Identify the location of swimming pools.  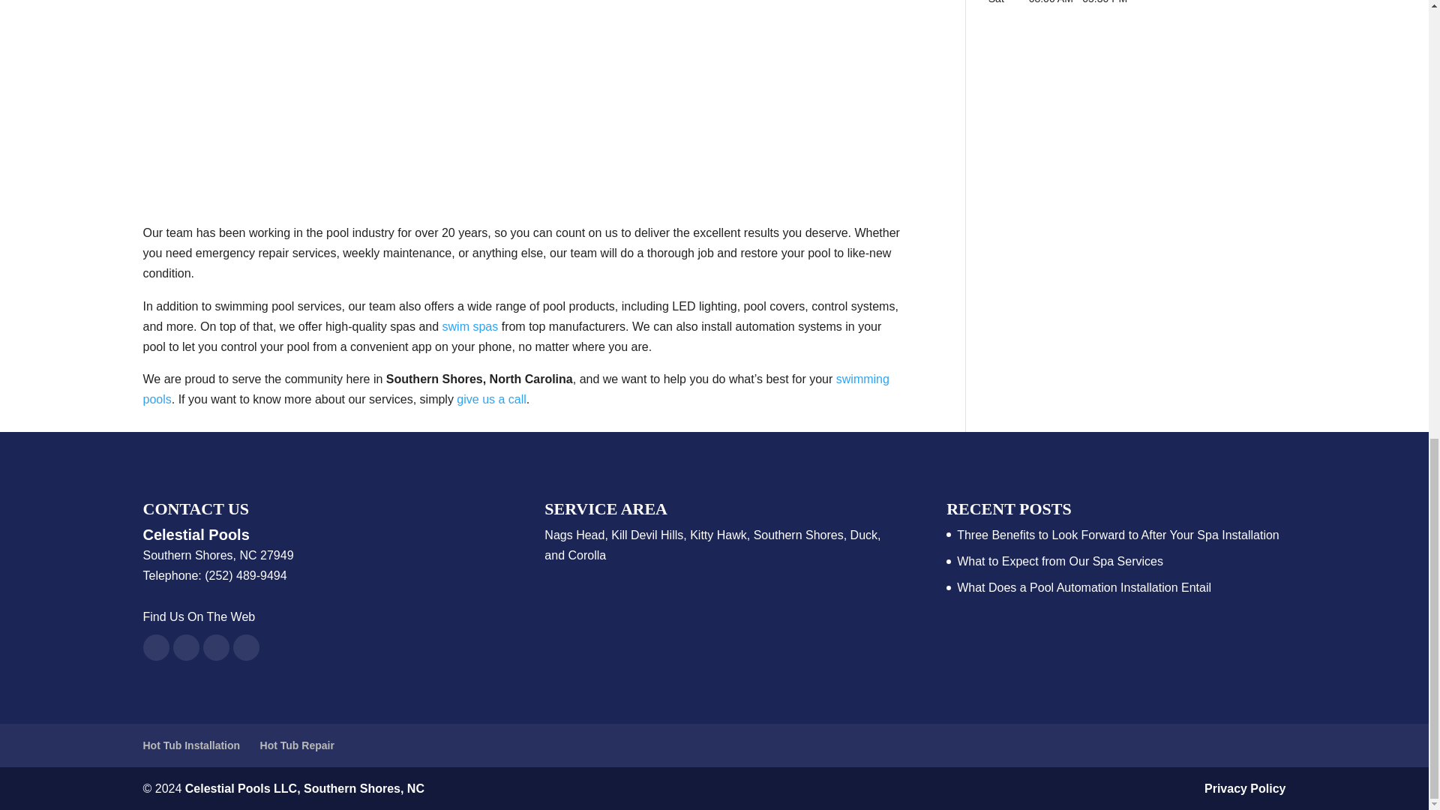
(515, 388).